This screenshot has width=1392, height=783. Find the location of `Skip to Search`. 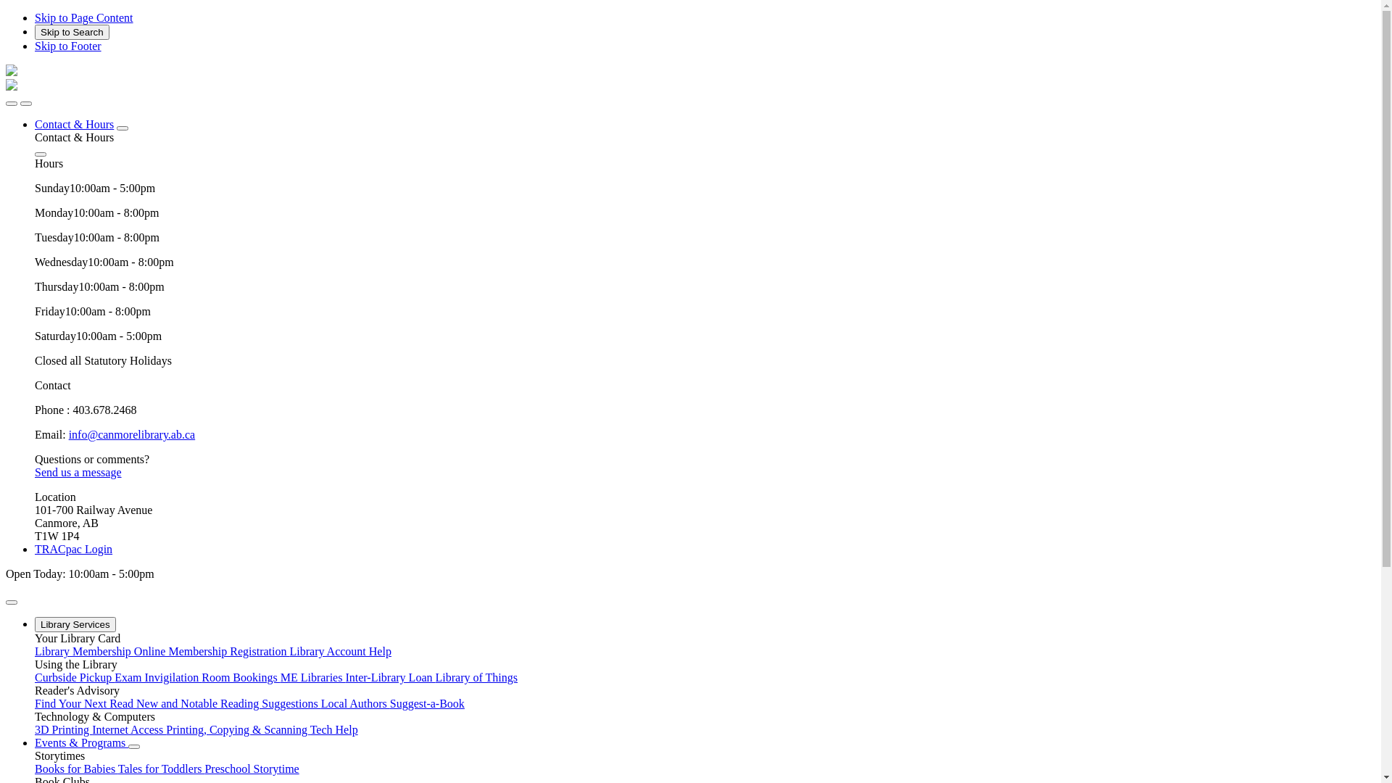

Skip to Search is located at coordinates (72, 32).